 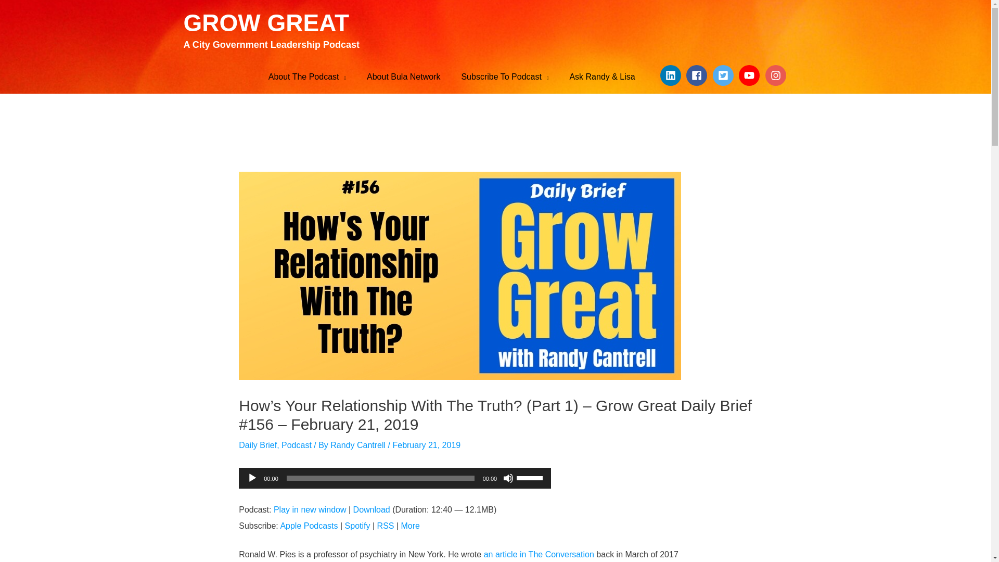 What do you see at coordinates (410, 526) in the screenshot?
I see `More` at bounding box center [410, 526].